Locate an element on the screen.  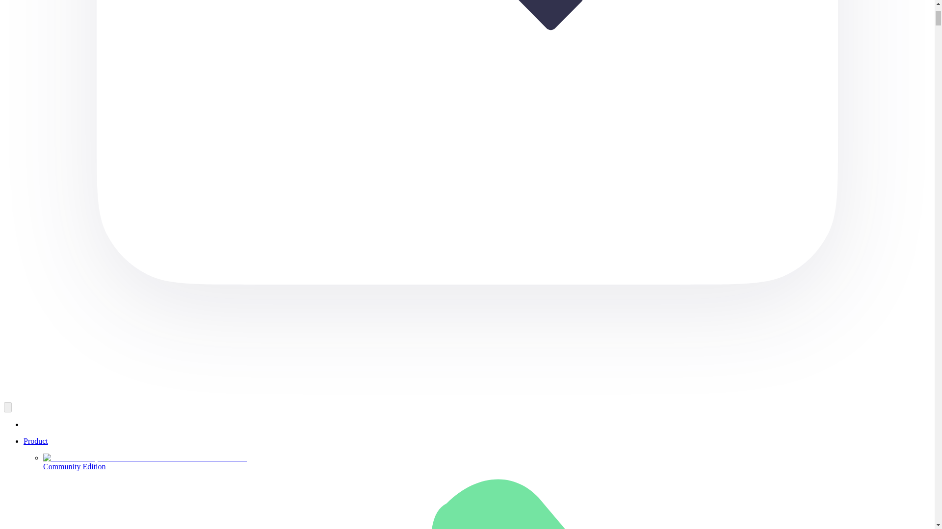
Product is located at coordinates (35, 441).